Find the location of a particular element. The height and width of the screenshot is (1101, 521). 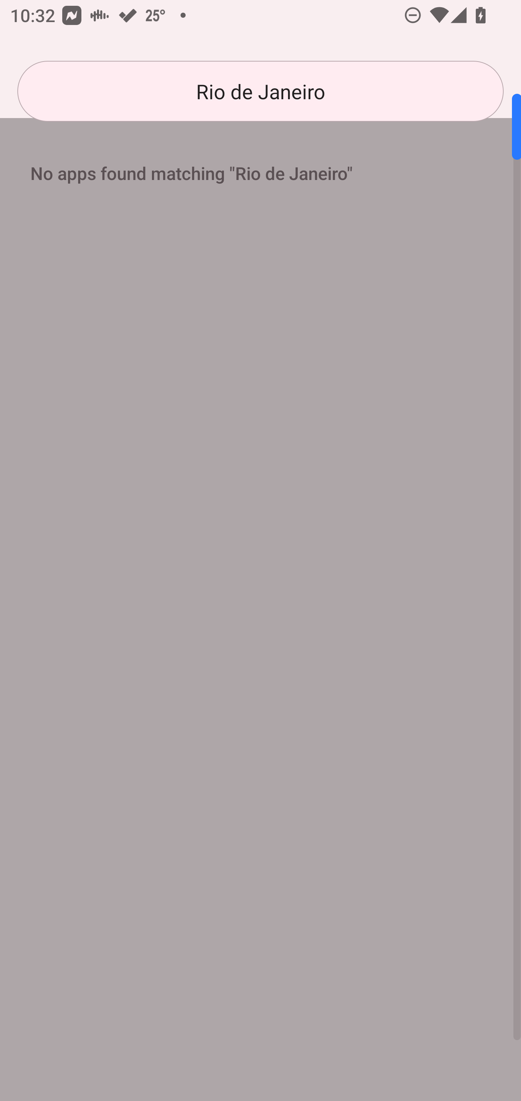

Rio de Janeiro is located at coordinates (260, 91).